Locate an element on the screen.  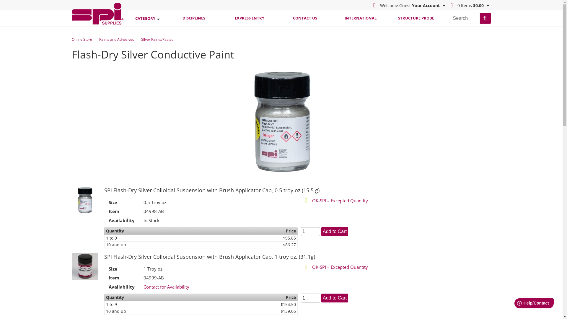
Add to Cart is located at coordinates (335, 232).